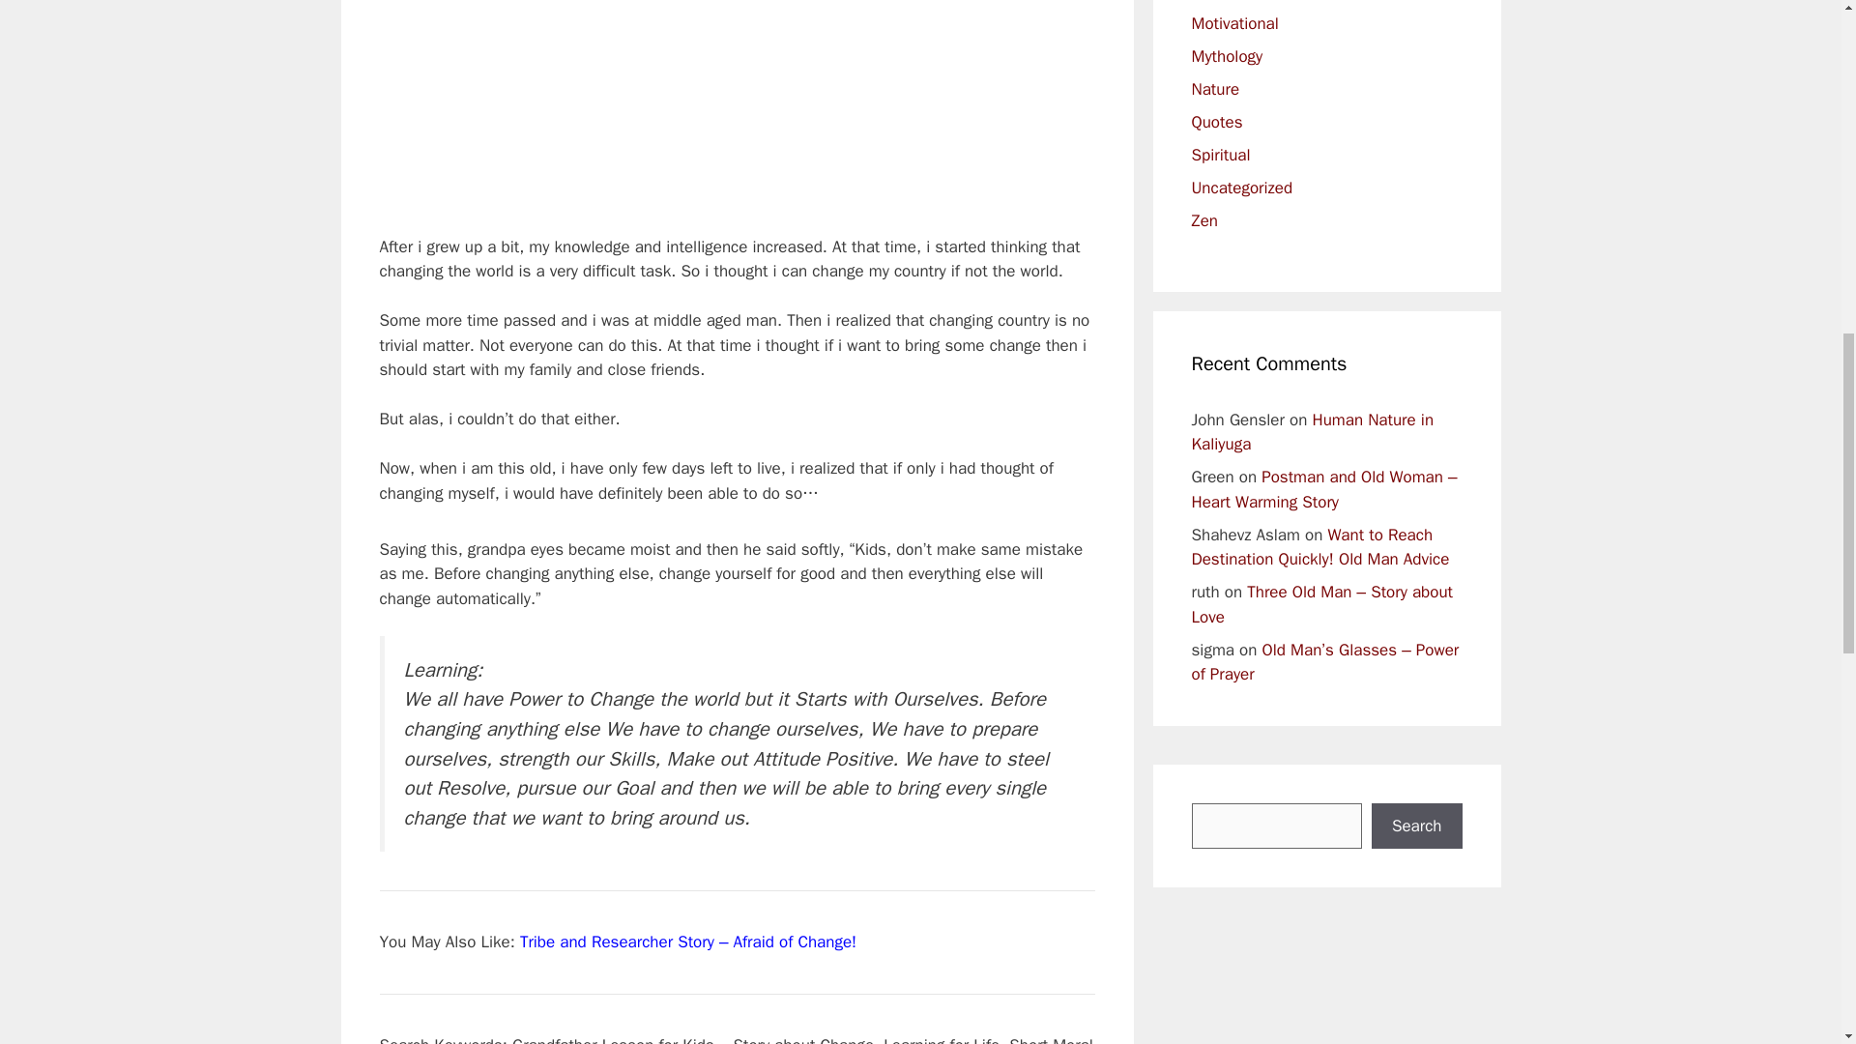  What do you see at coordinates (1237, 0) in the screenshot?
I see `Management` at bounding box center [1237, 0].